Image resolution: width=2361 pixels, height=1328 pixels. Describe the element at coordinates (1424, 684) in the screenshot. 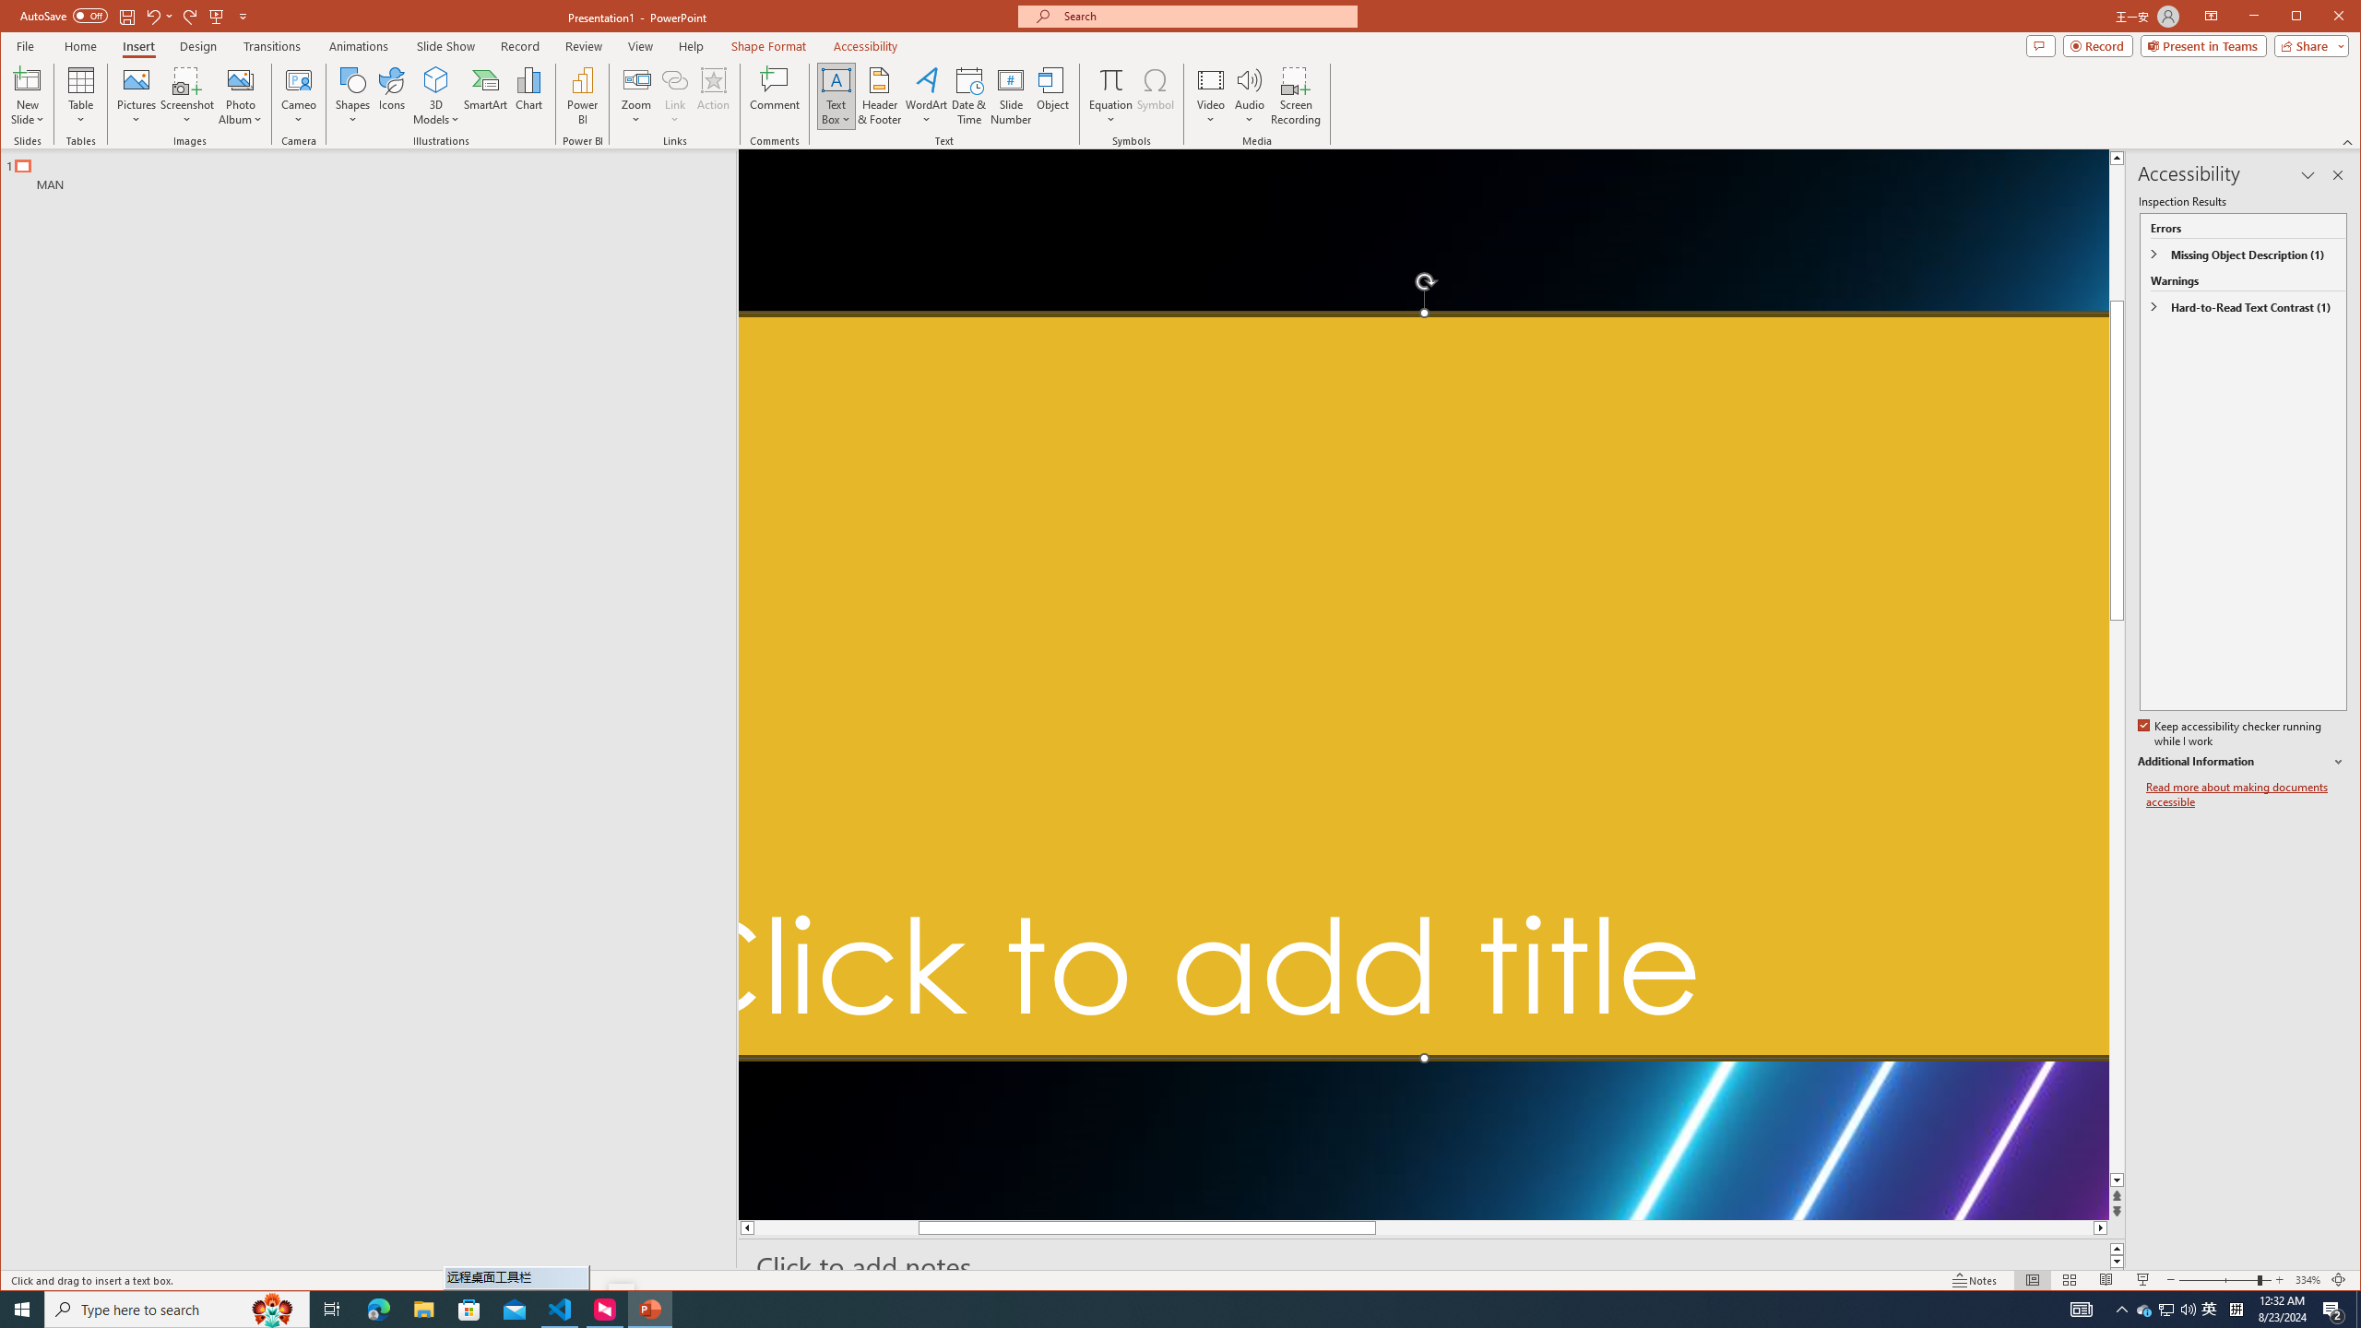

I see `Neon laser lights aligned to form a triangle` at that location.